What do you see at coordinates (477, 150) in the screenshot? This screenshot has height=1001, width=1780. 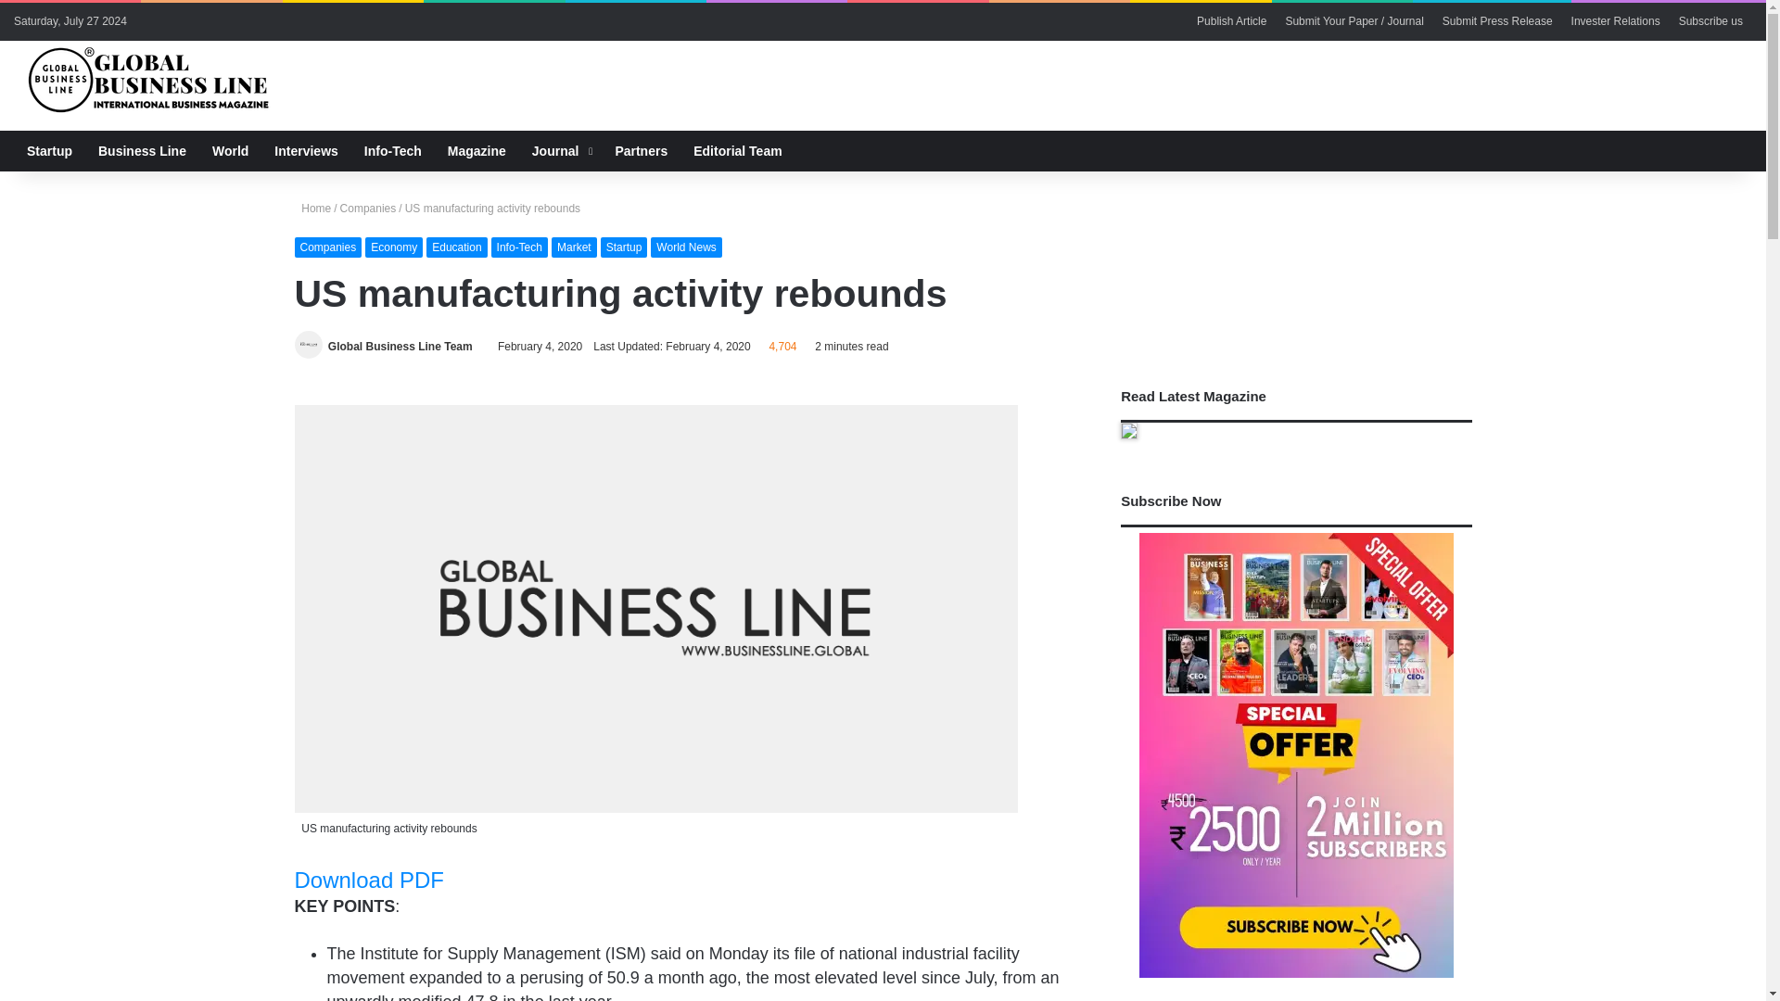 I see `Magazine` at bounding box center [477, 150].